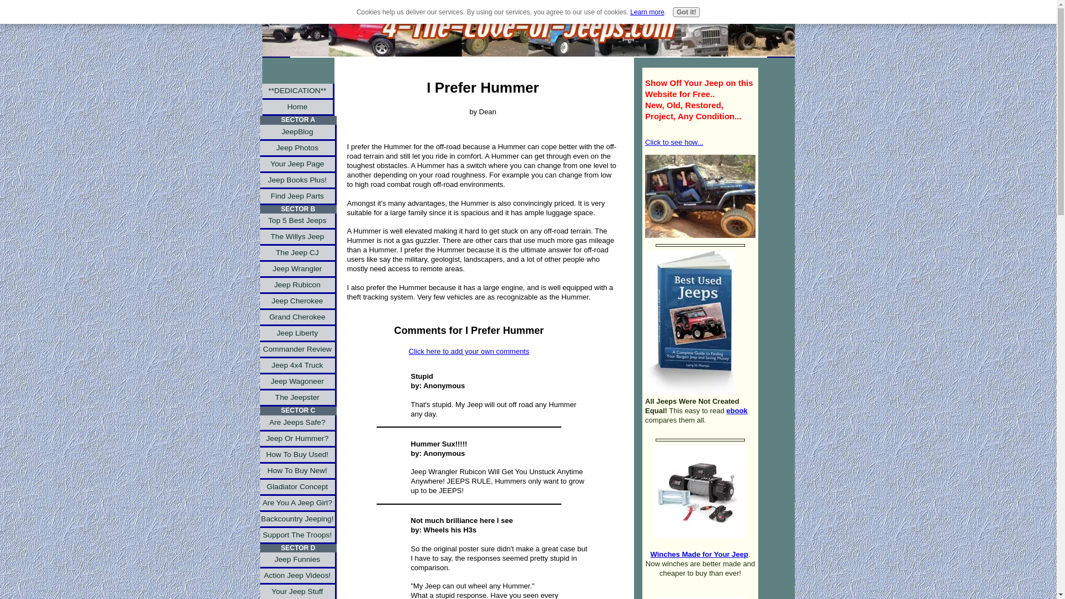  I want to click on The Jeep CJ, so click(298, 253).